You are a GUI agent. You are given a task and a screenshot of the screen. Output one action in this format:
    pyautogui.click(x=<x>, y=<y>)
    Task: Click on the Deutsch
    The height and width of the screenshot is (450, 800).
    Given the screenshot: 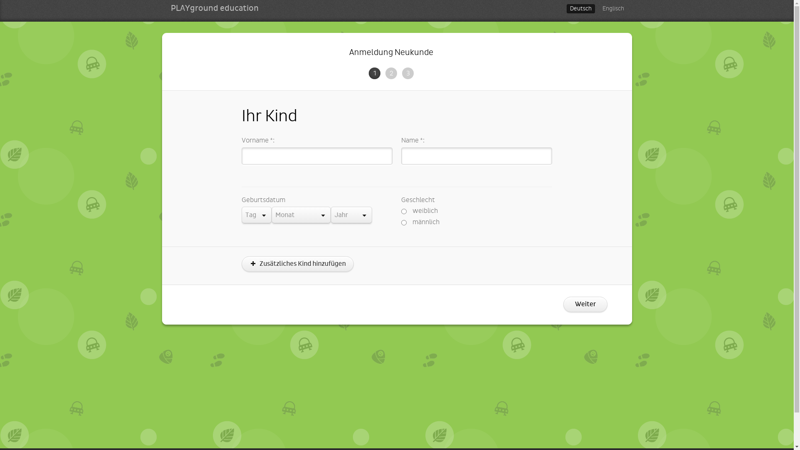 What is the action you would take?
    pyautogui.click(x=581, y=9)
    